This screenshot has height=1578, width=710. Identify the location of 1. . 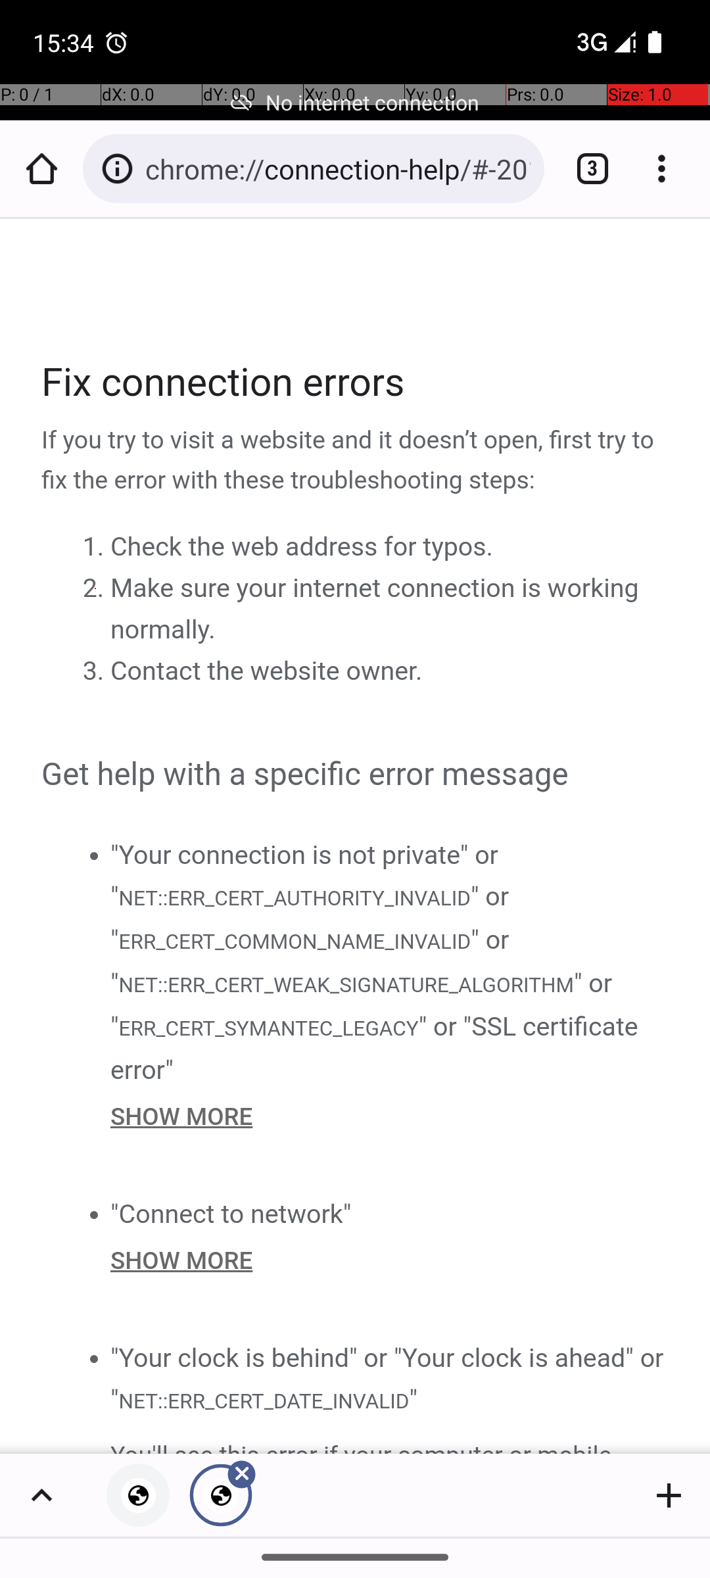
(96, 547).